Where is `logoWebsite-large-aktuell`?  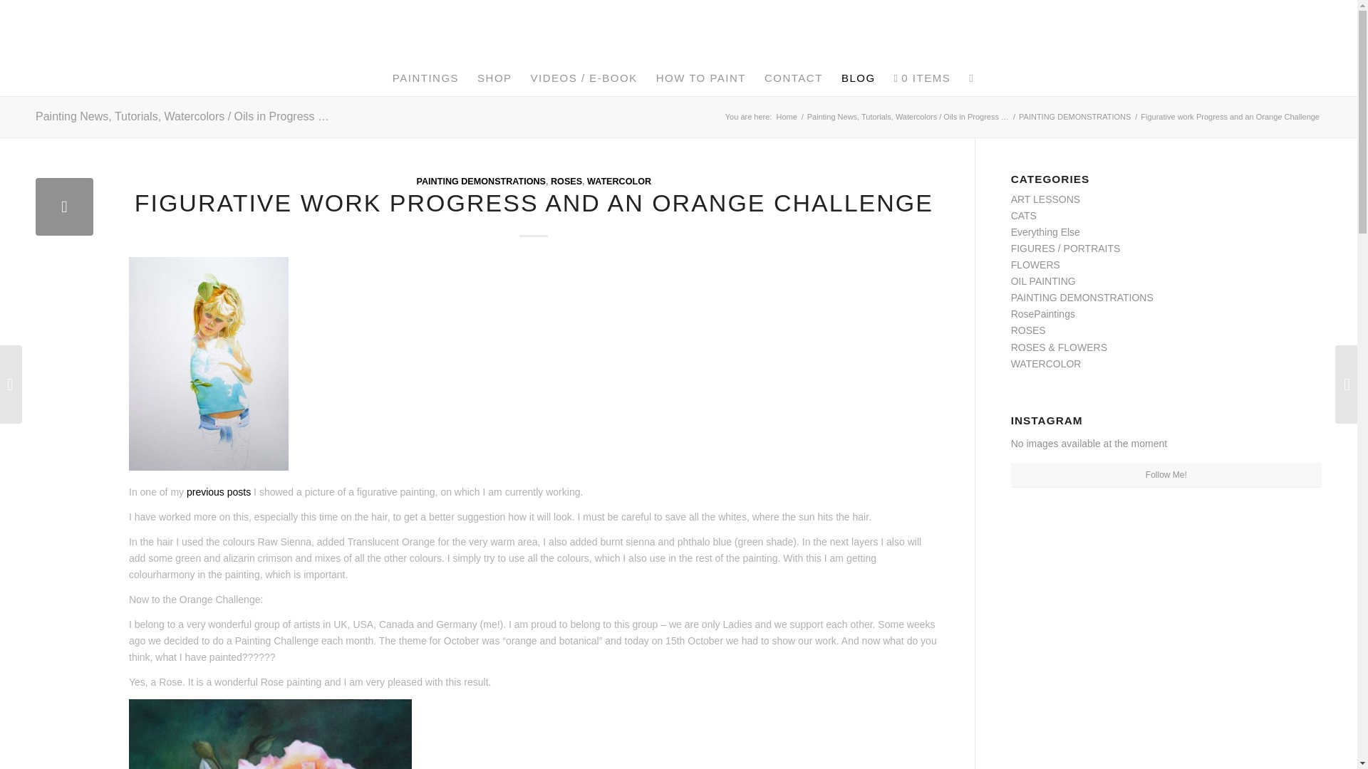
logoWebsite-large-aktuell is located at coordinates (679, 30).